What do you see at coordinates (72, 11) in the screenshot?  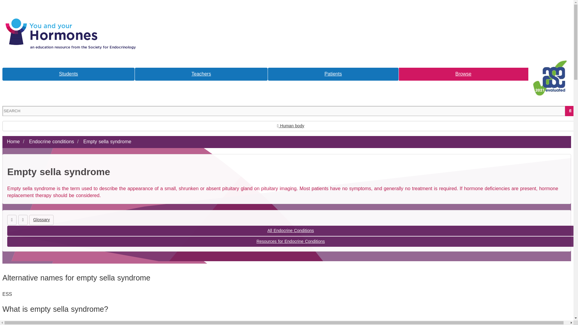 I see `About` at bounding box center [72, 11].